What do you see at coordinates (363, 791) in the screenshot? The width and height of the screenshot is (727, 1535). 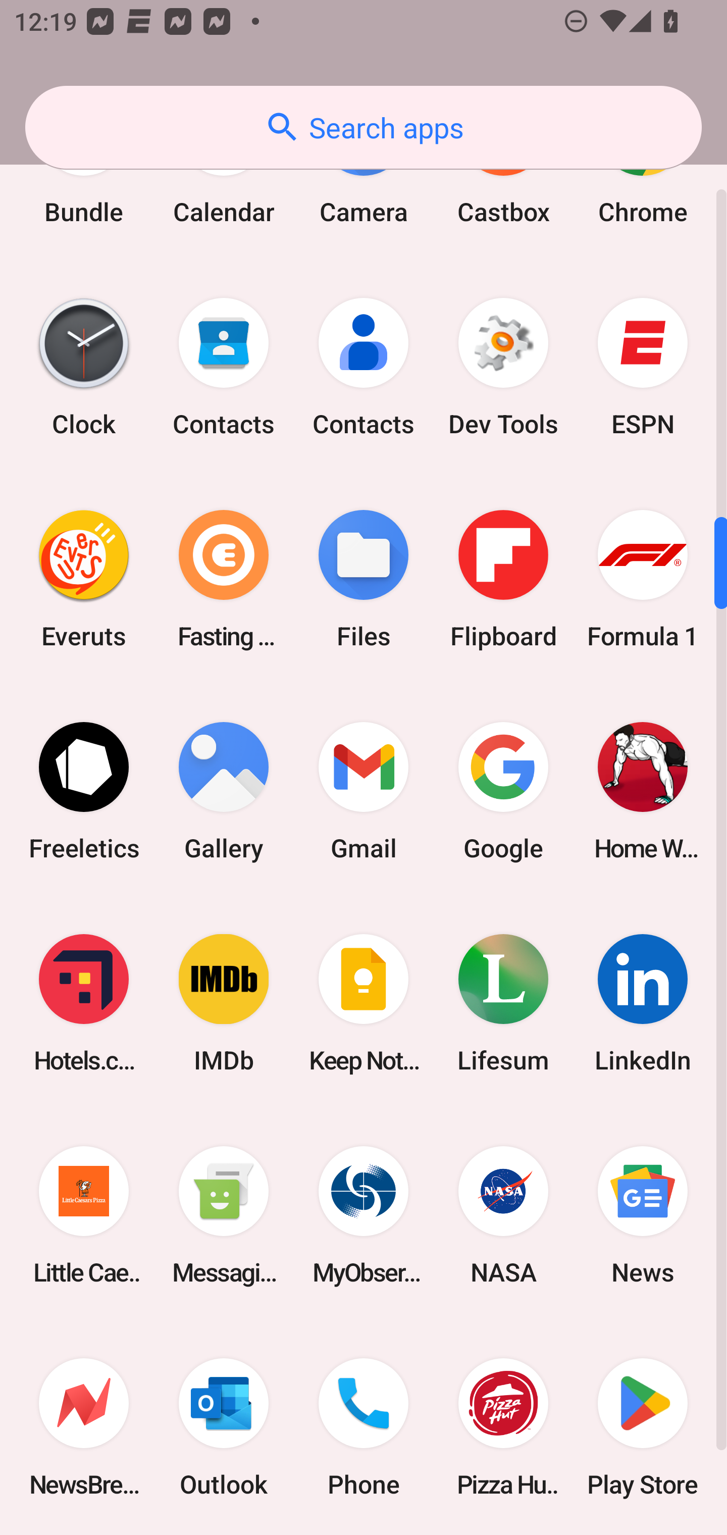 I see `Gmail` at bounding box center [363, 791].